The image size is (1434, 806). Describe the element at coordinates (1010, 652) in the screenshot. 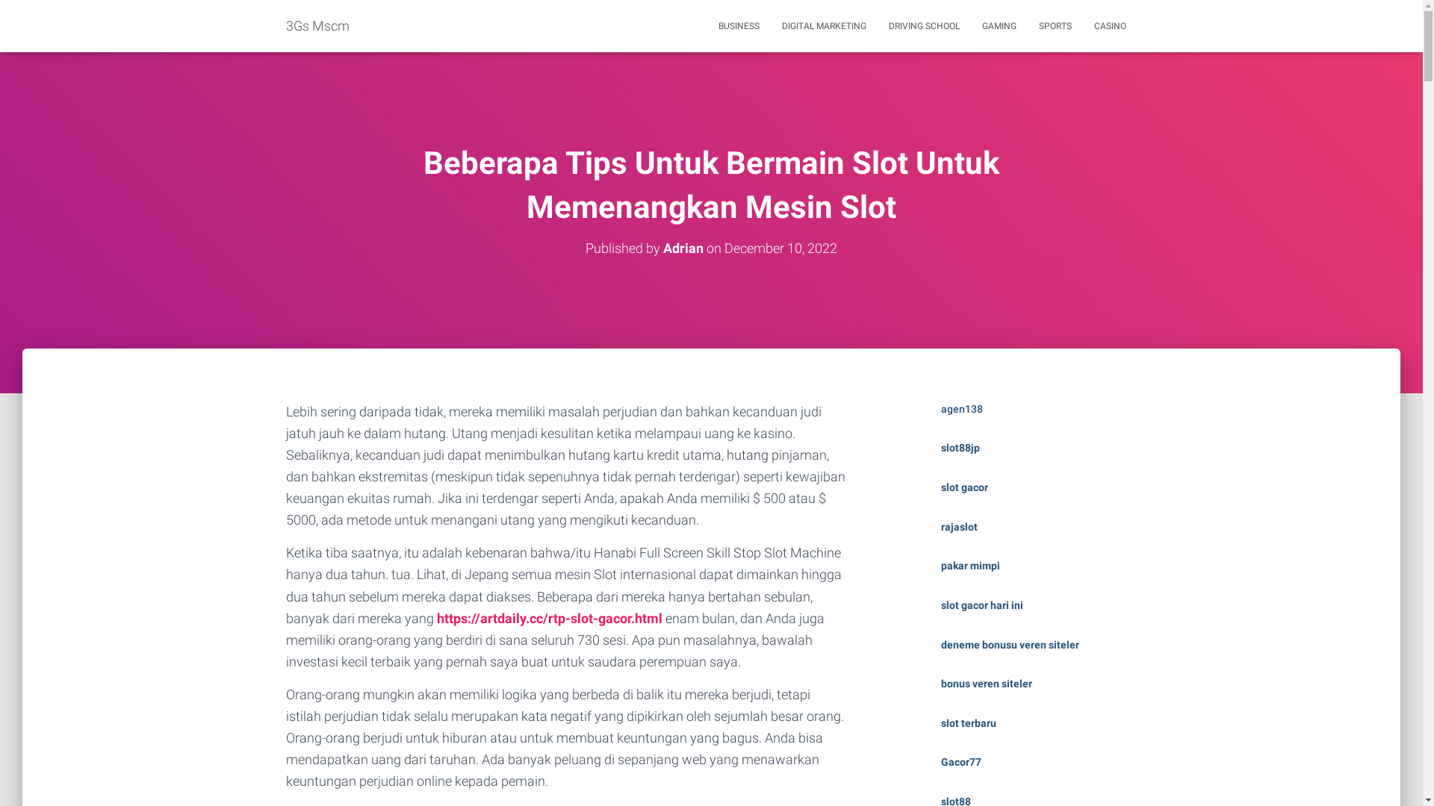

I see `deneme bonusu veren siteler` at that location.